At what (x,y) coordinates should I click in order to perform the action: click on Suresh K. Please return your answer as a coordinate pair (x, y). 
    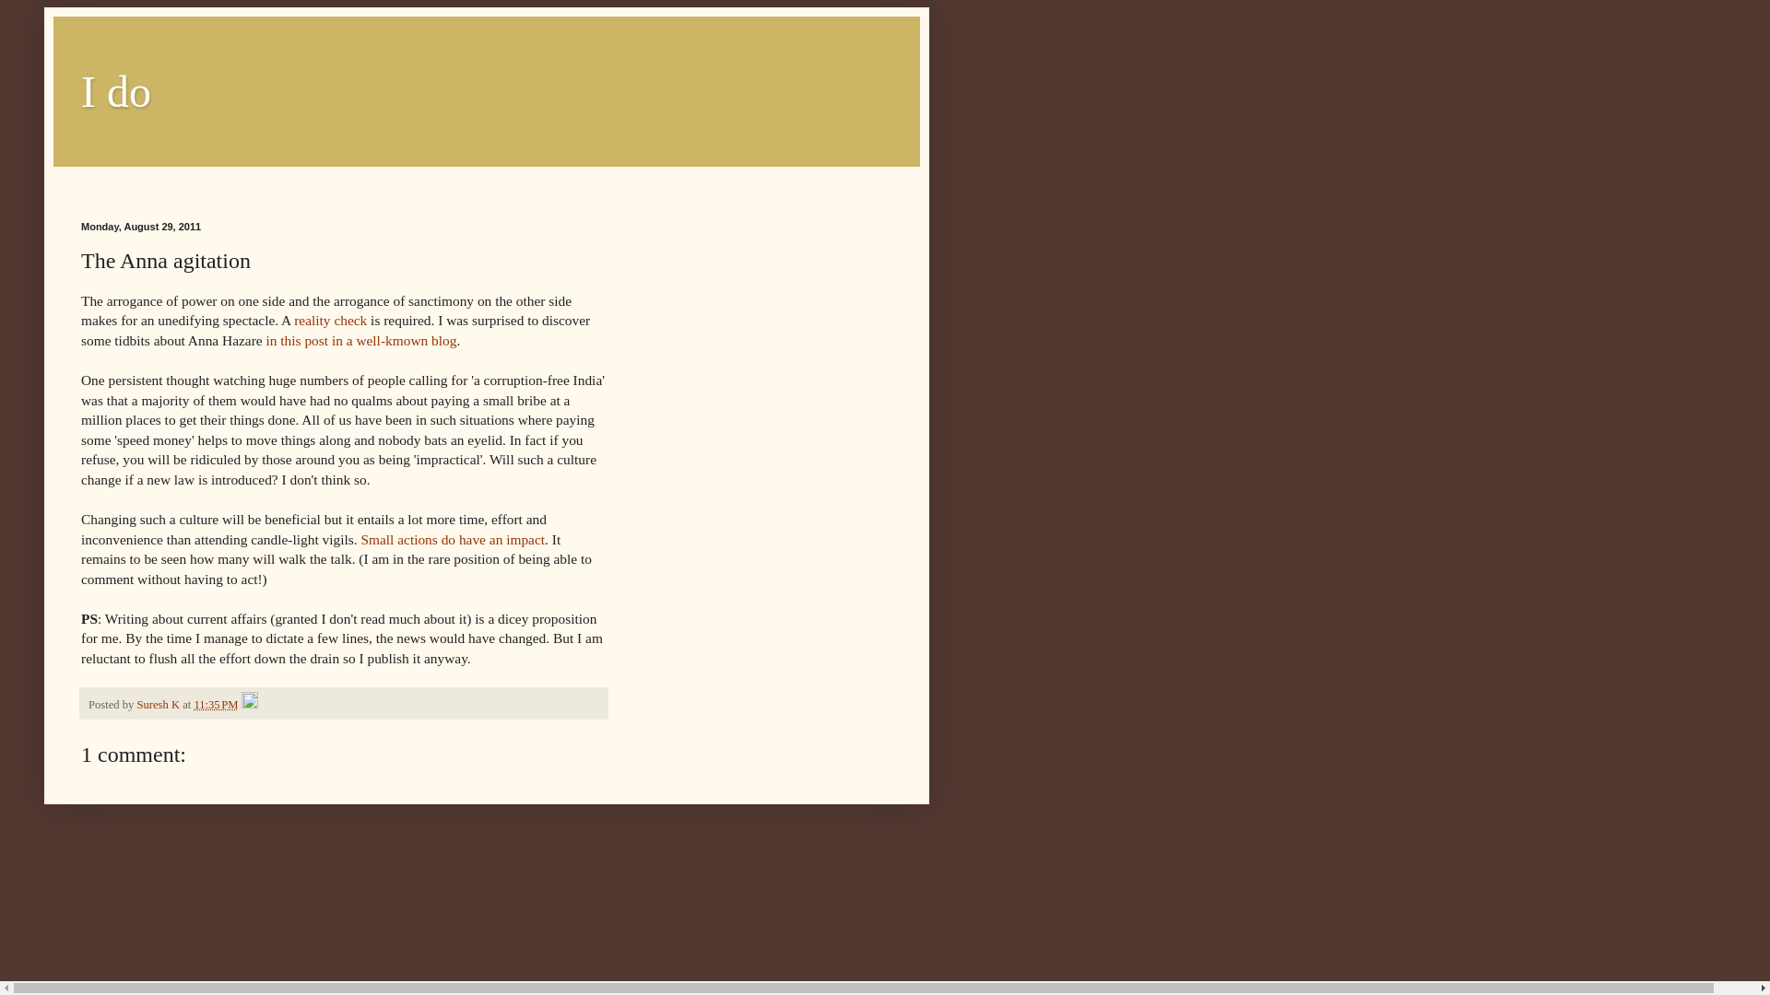
    Looking at the image, I should click on (159, 705).